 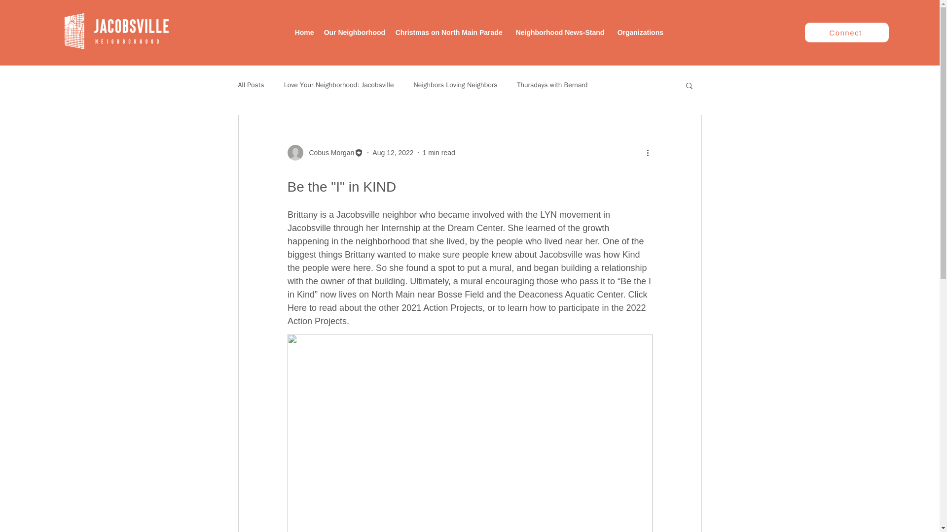 What do you see at coordinates (328, 153) in the screenshot?
I see `Cobus Morgan` at bounding box center [328, 153].